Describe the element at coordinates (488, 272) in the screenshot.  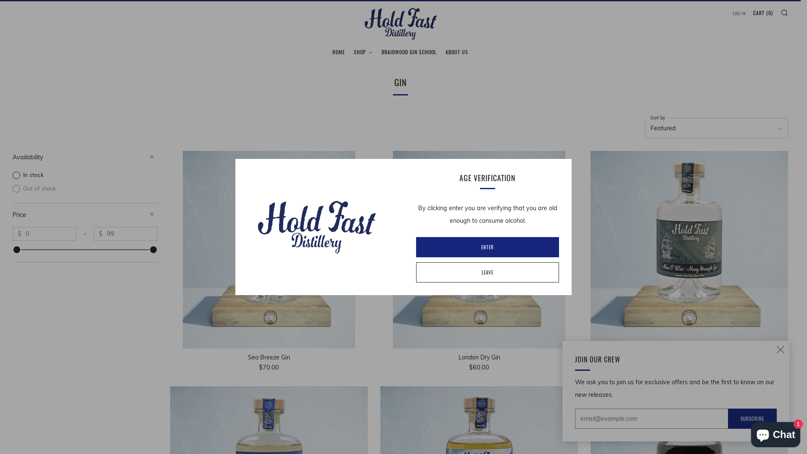
I see `LEAVE` at that location.